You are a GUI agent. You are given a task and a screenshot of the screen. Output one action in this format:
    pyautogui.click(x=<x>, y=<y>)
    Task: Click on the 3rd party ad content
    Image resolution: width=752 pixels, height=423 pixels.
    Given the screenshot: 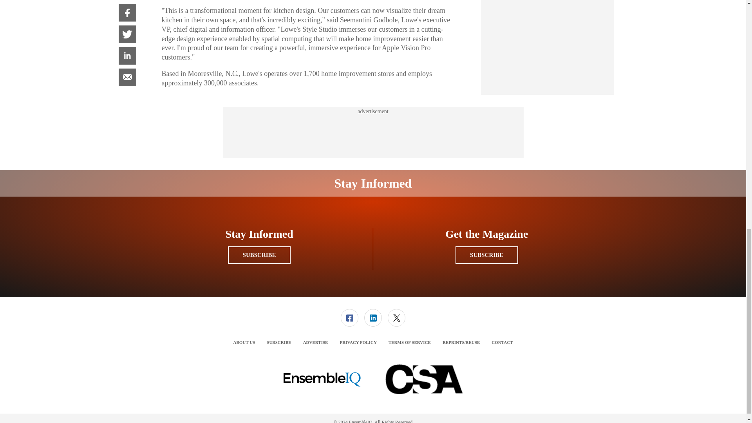 What is the action you would take?
    pyautogui.click(x=372, y=132)
    